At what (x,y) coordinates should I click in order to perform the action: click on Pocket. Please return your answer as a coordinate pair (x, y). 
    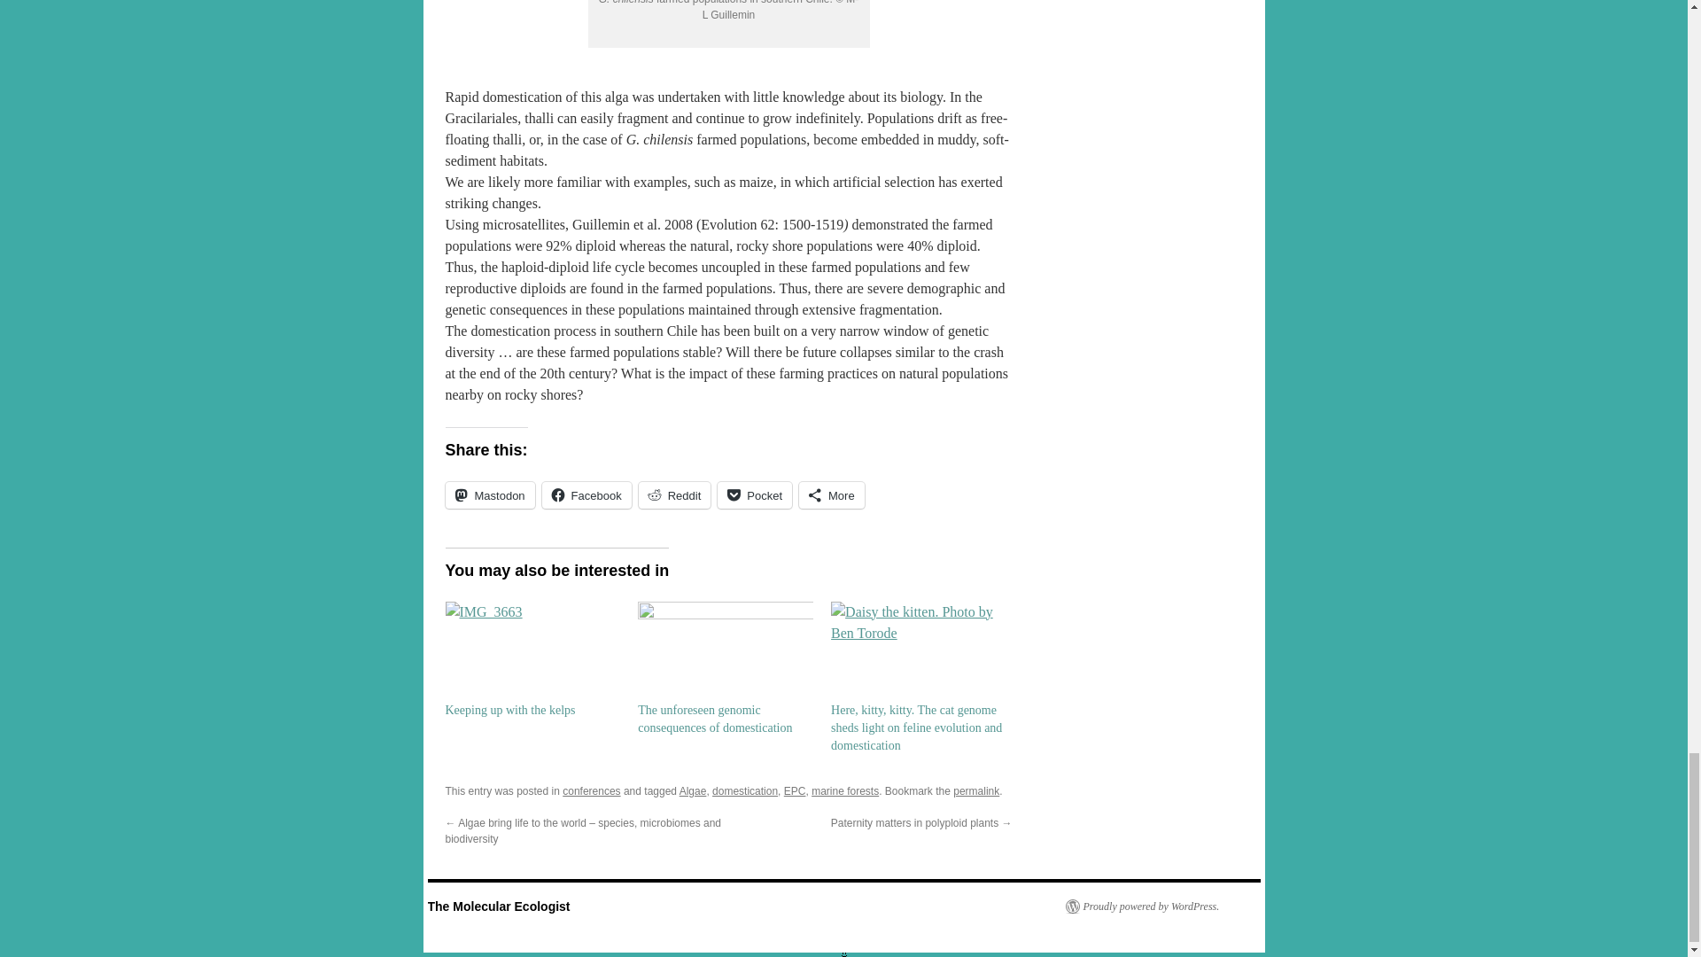
    Looking at the image, I should click on (755, 494).